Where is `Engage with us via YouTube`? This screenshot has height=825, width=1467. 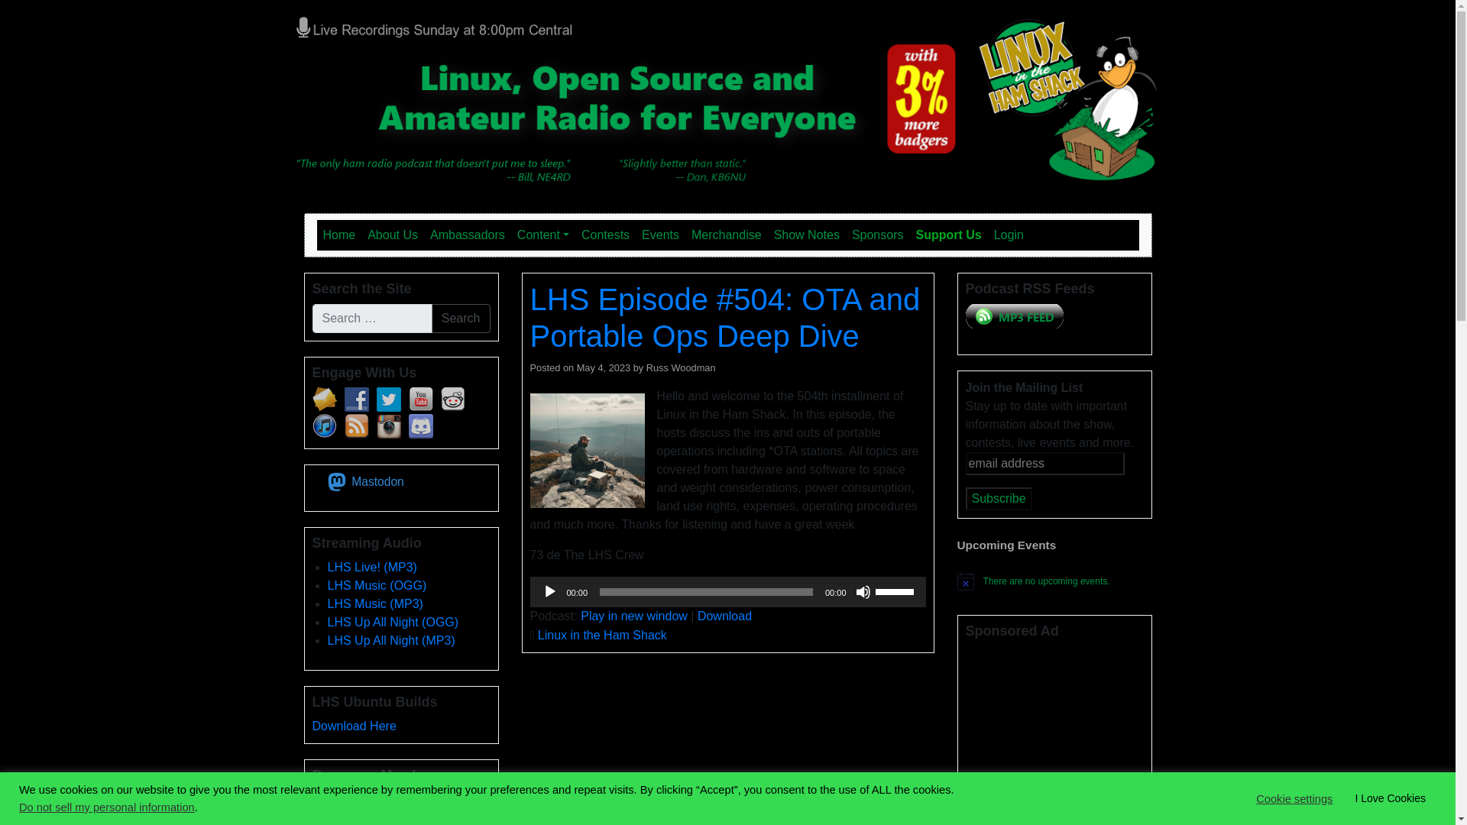
Engage with us via YouTube is located at coordinates (420, 399).